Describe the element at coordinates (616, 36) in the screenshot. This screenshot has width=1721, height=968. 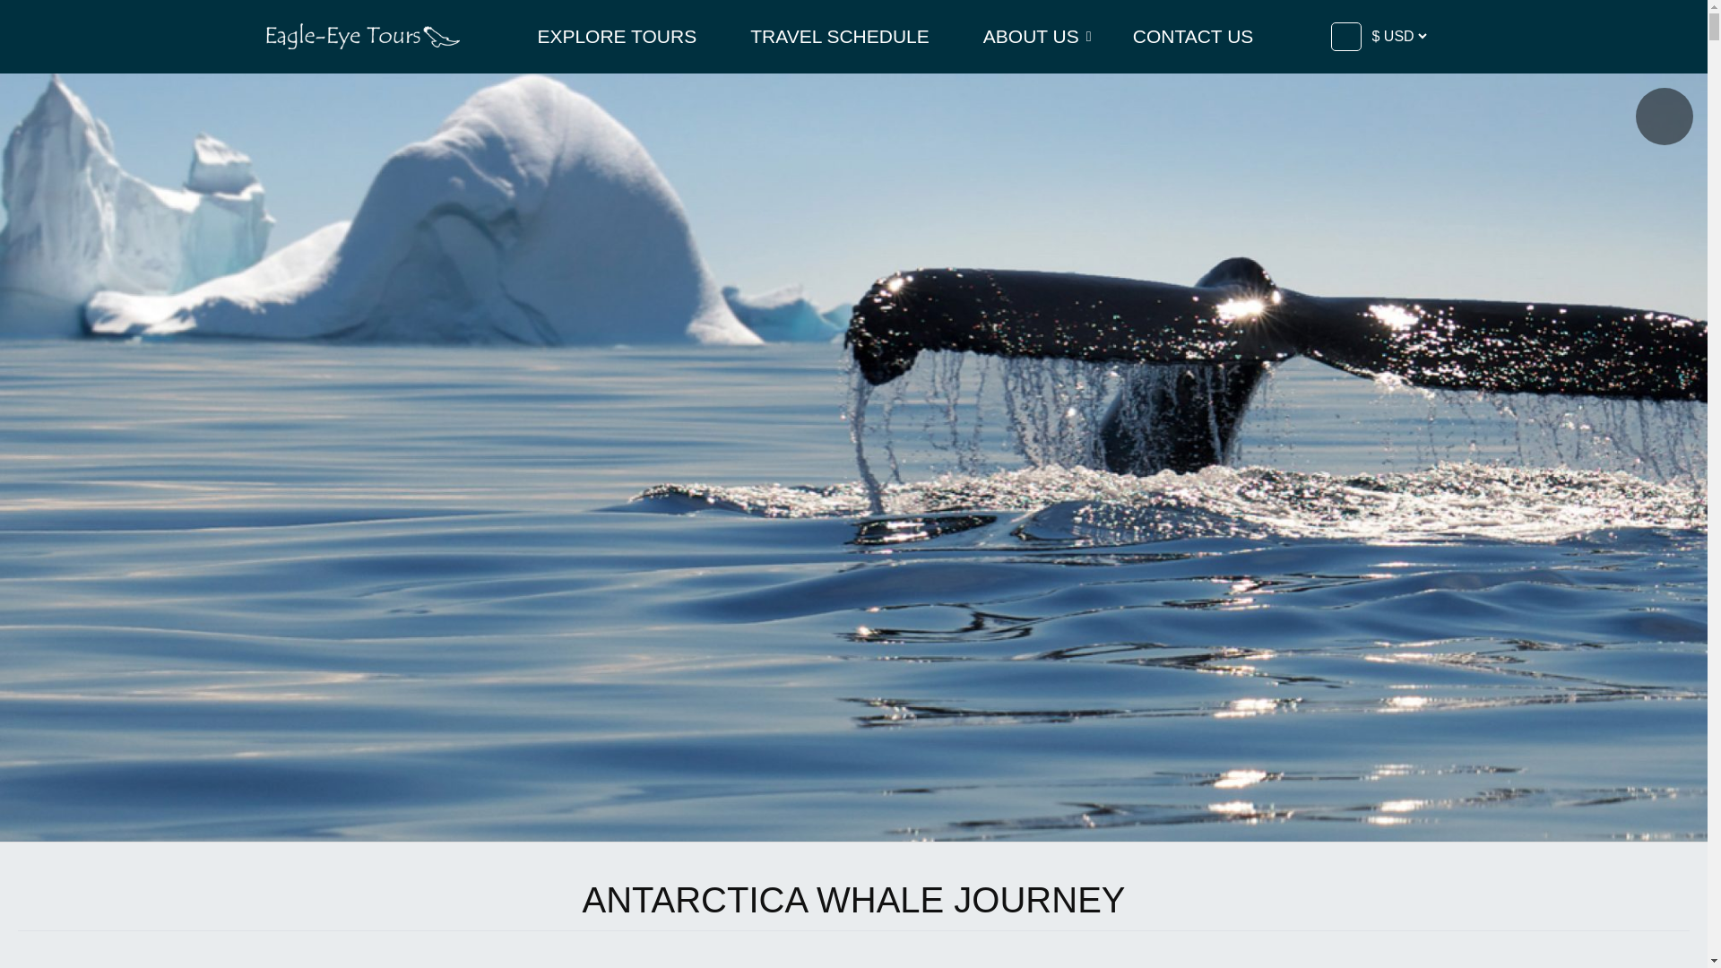
I see `EXPLORE TOURS` at that location.